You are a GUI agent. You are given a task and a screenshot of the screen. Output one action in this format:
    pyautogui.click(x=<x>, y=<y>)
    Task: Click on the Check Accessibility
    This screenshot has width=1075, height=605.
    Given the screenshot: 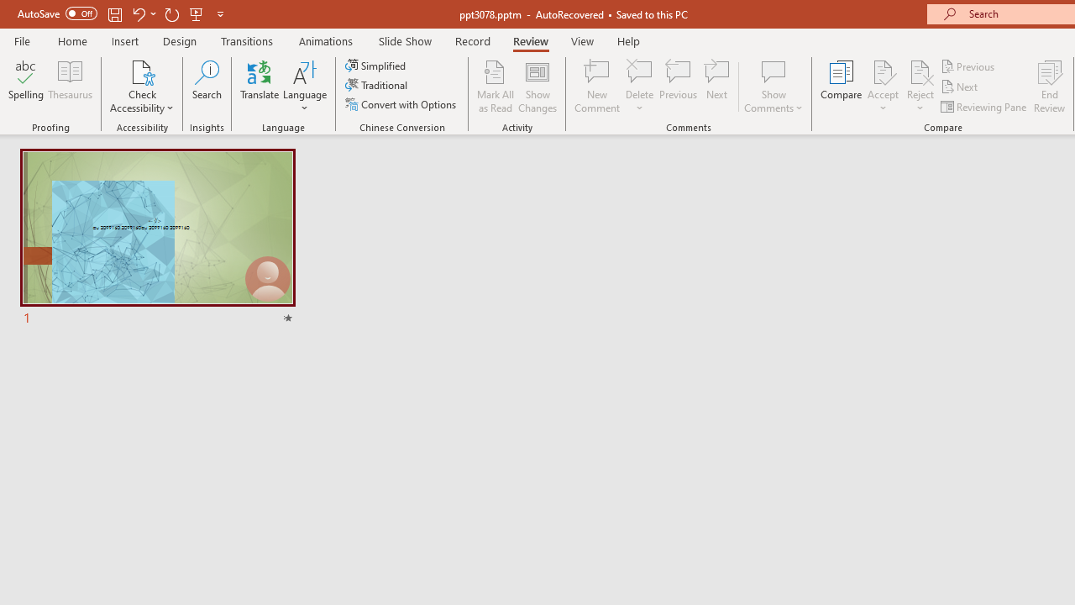 What is the action you would take?
    pyautogui.click(x=142, y=71)
    